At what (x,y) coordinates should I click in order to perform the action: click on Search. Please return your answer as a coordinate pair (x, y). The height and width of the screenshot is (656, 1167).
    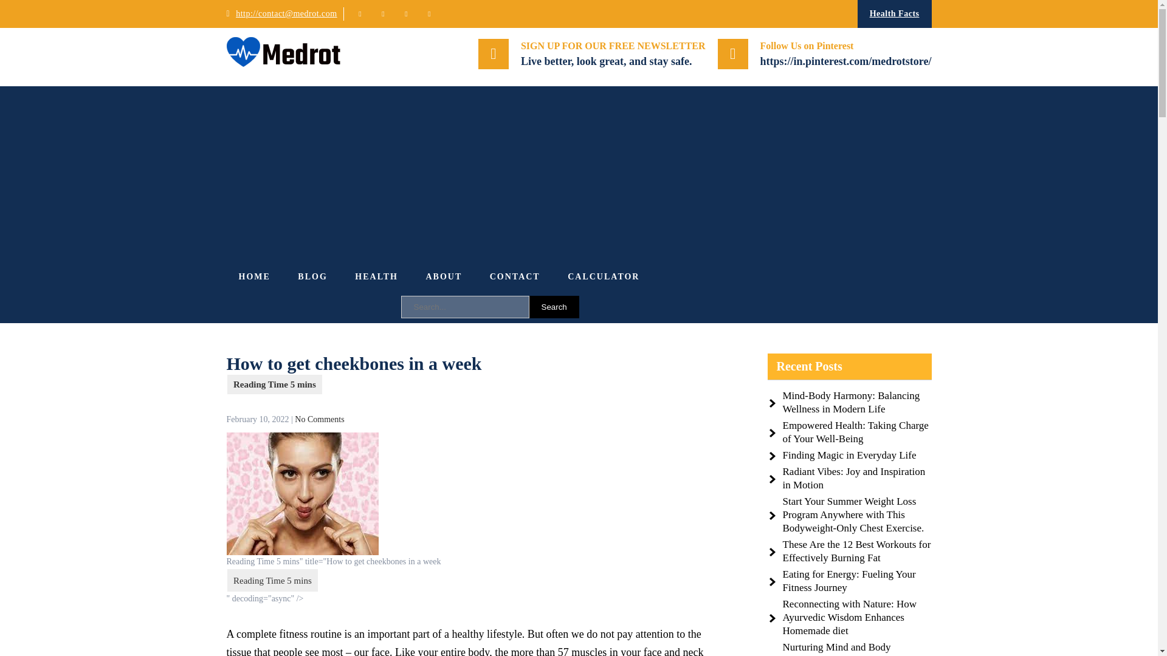
    Looking at the image, I should click on (553, 307).